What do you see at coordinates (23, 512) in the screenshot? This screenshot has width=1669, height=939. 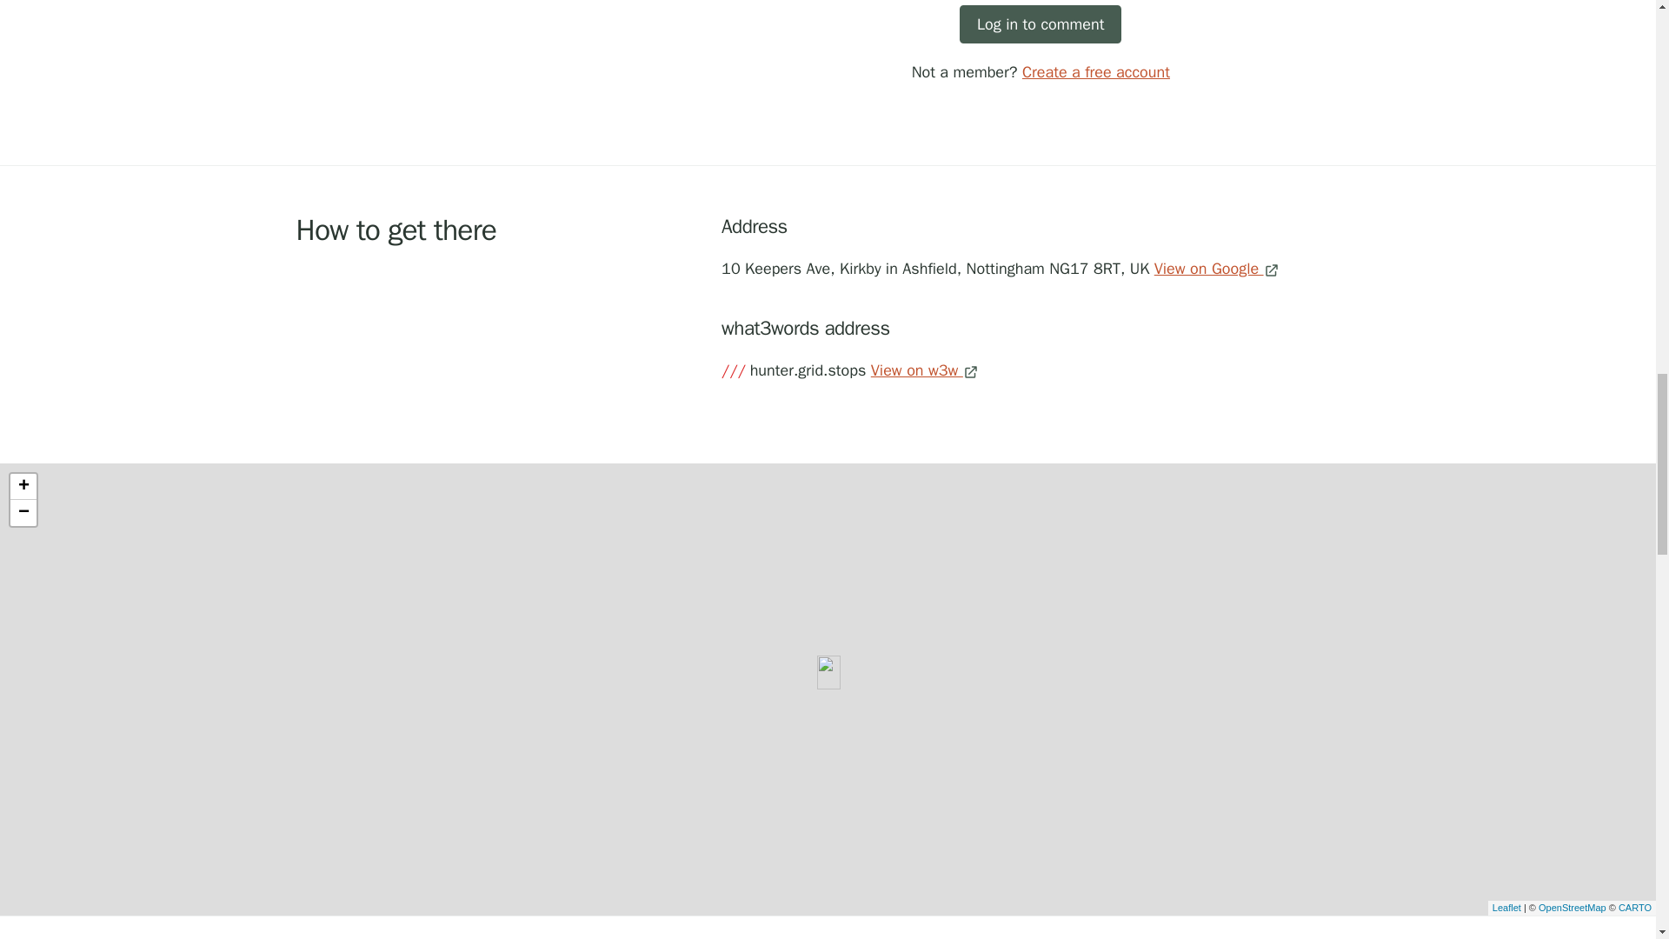 I see `Zoom out` at bounding box center [23, 512].